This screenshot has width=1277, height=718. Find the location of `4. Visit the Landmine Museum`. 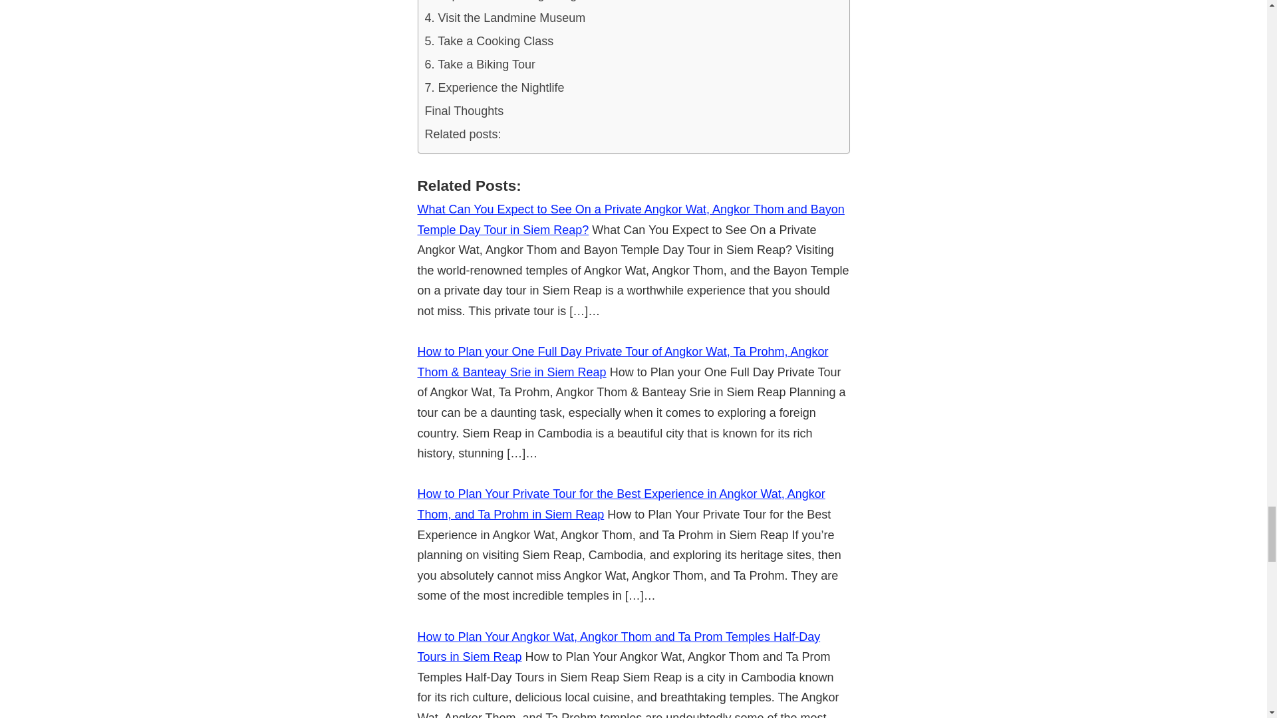

4. Visit the Landmine Museum is located at coordinates (504, 18).